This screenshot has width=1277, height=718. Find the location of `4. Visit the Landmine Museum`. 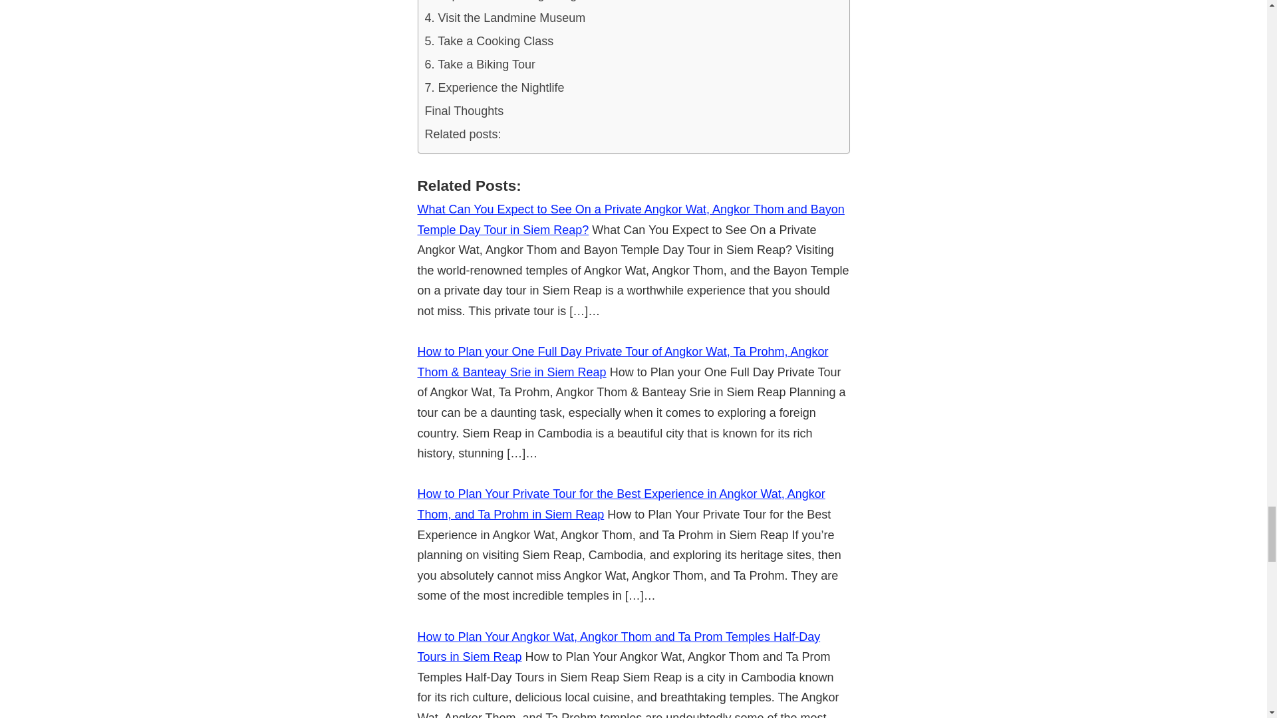

4. Visit the Landmine Museum is located at coordinates (504, 18).